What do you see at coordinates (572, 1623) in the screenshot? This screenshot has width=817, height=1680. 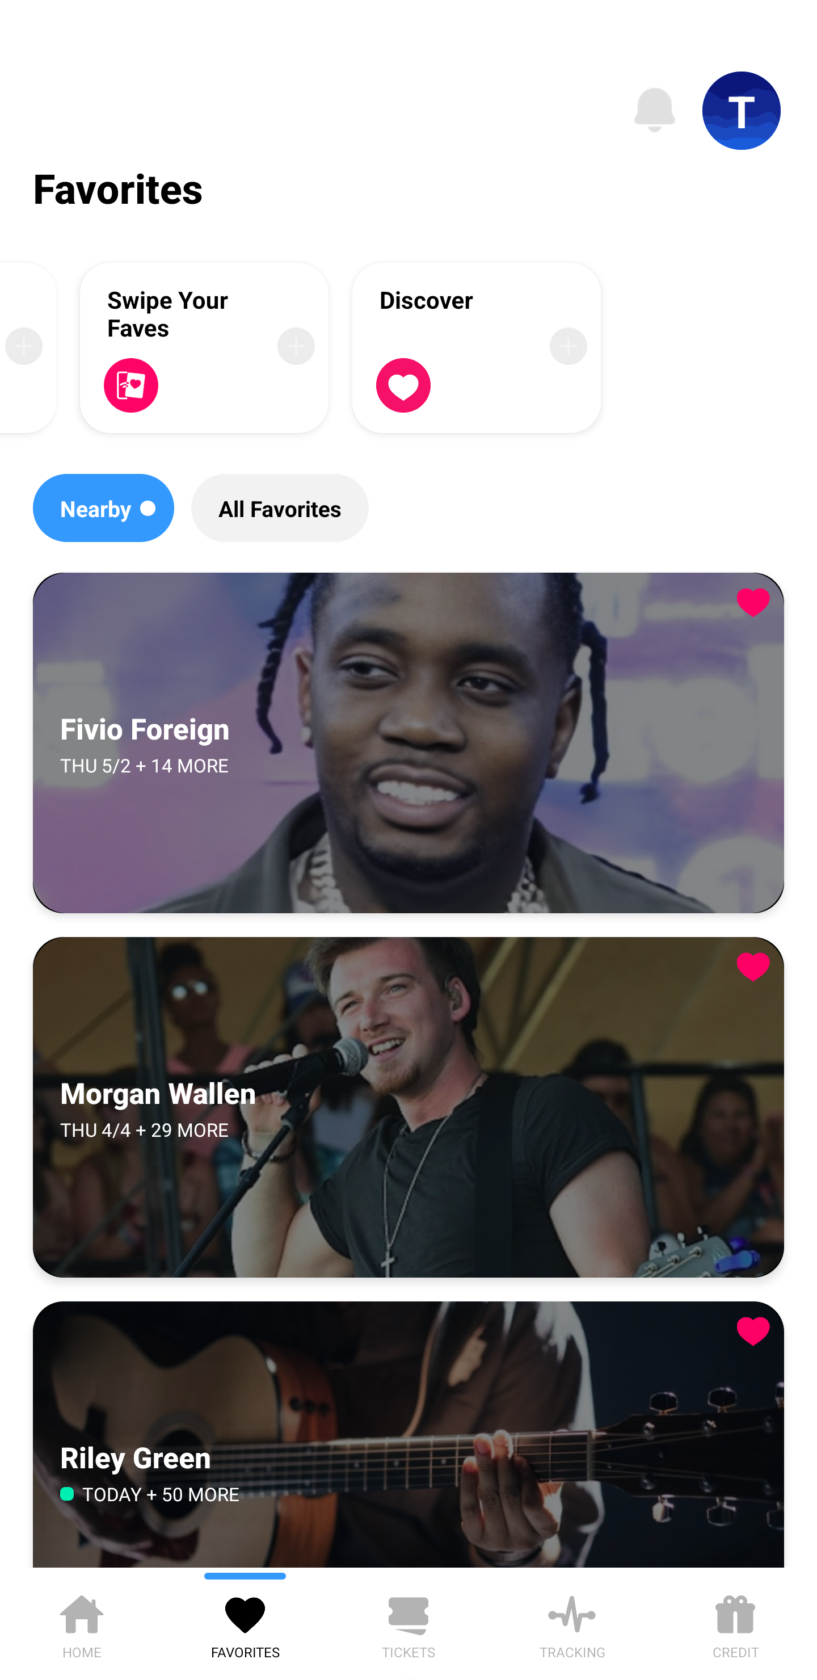 I see `TRACKING` at bounding box center [572, 1623].